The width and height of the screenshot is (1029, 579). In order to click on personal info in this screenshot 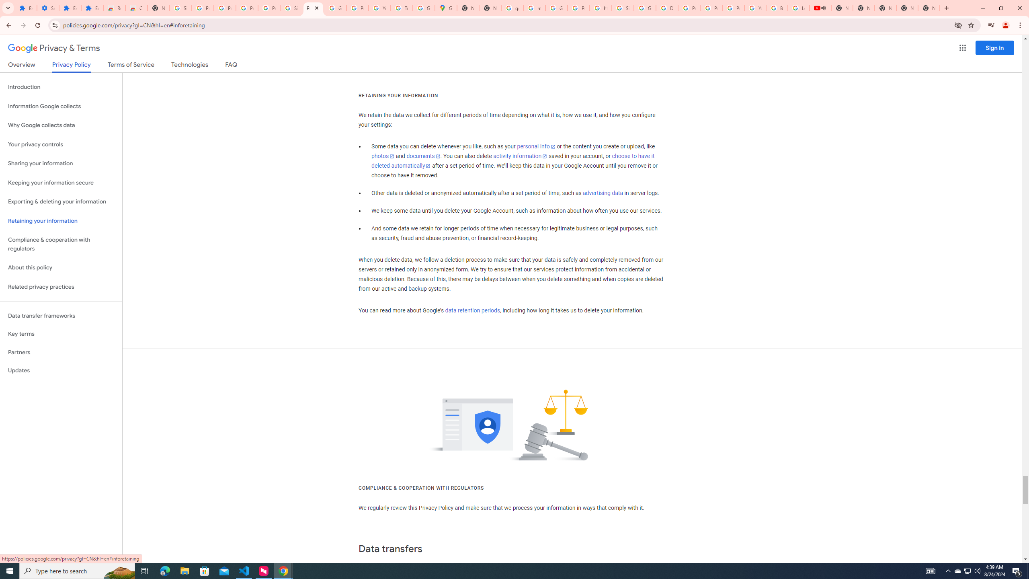, I will do `click(536, 146)`.